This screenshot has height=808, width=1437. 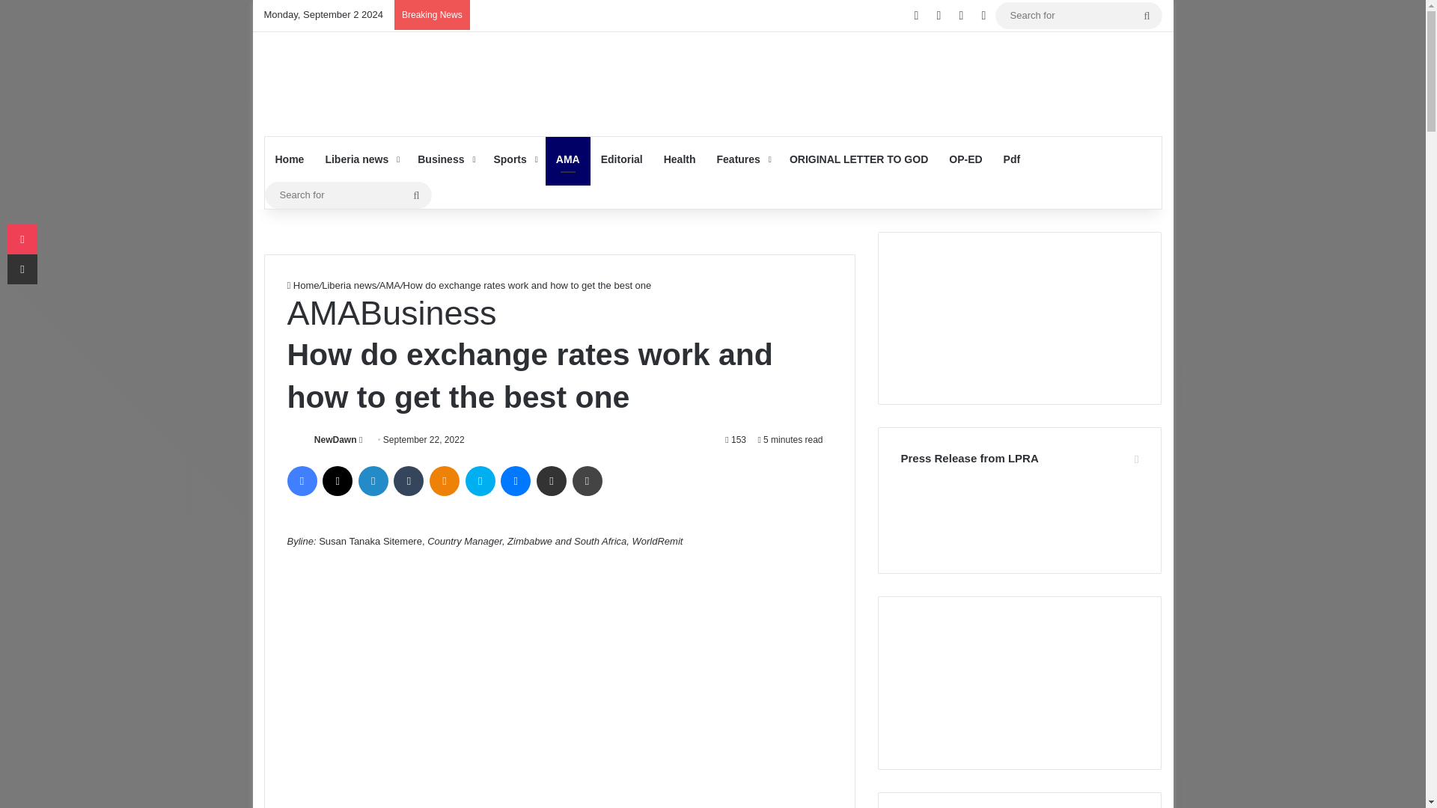 What do you see at coordinates (335, 440) in the screenshot?
I see `NewDawn` at bounding box center [335, 440].